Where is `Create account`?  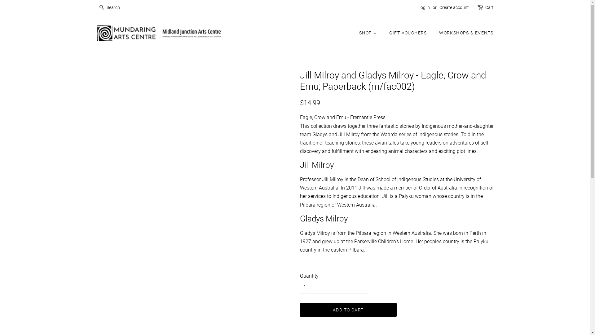 Create account is located at coordinates (454, 7).